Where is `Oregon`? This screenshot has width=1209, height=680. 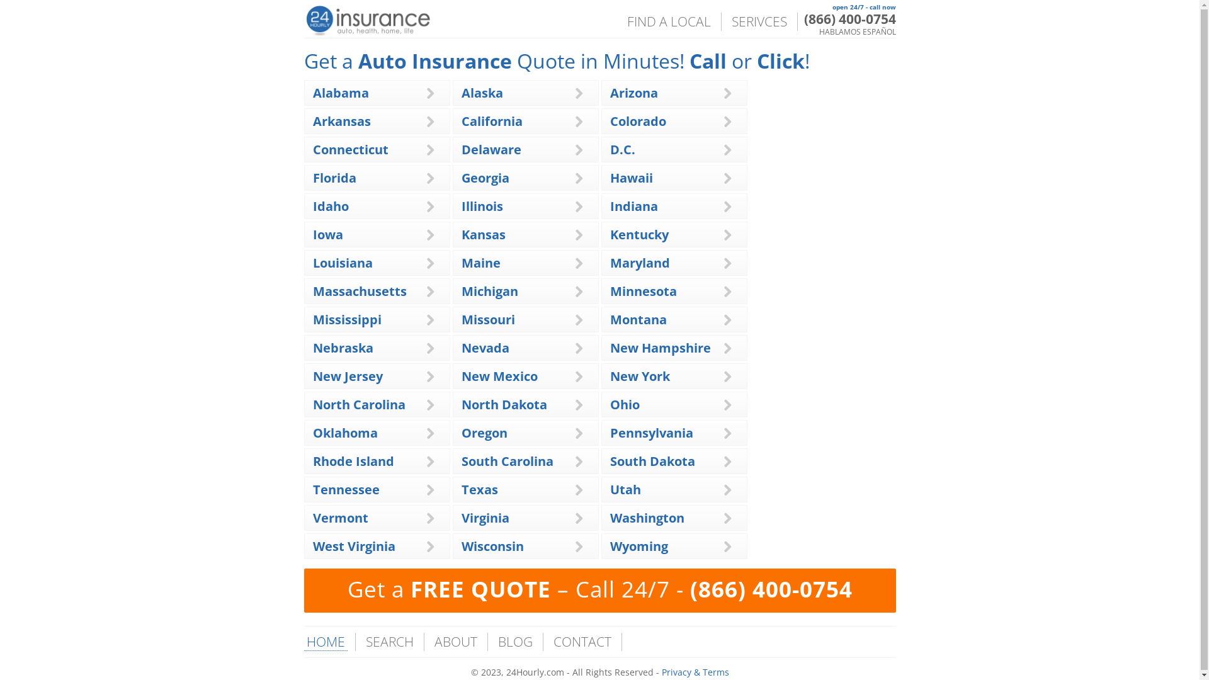
Oregon is located at coordinates (484, 433).